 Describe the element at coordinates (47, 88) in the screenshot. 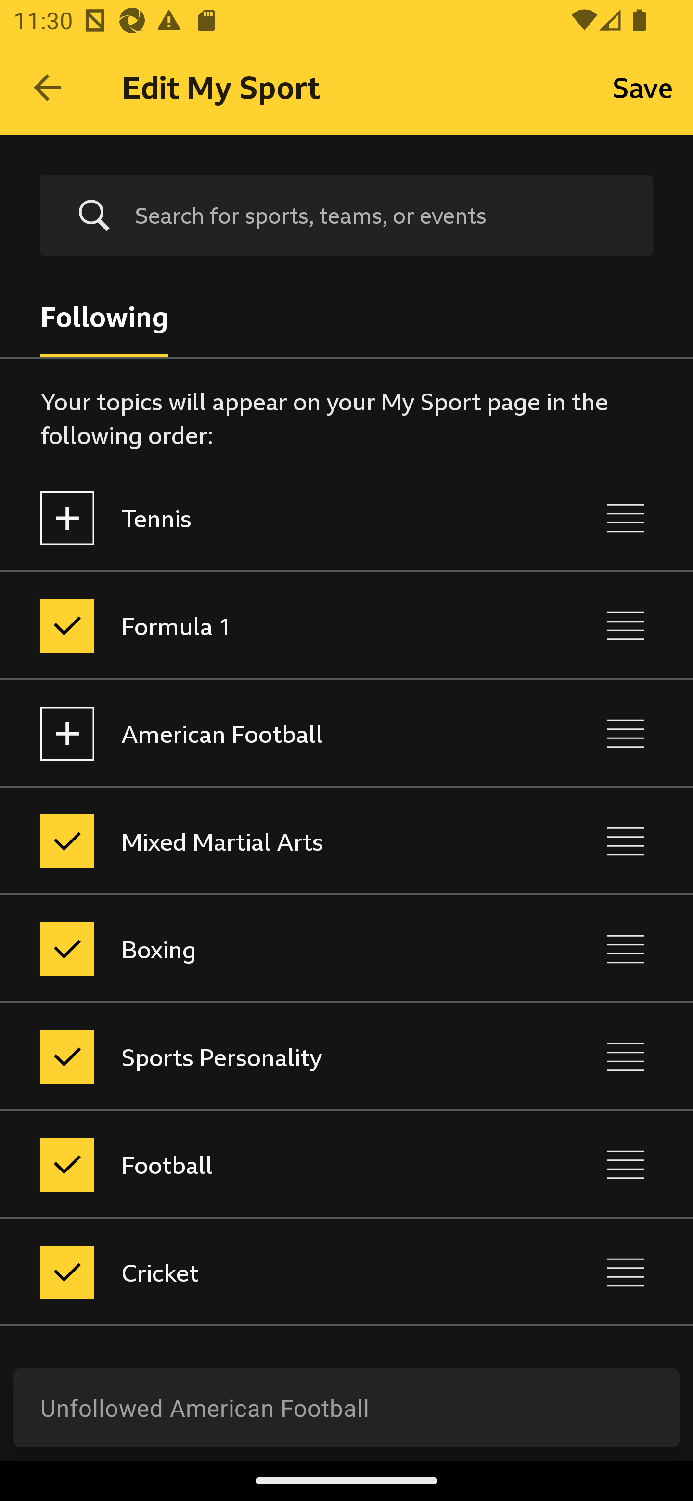

I see `Navigate up` at that location.